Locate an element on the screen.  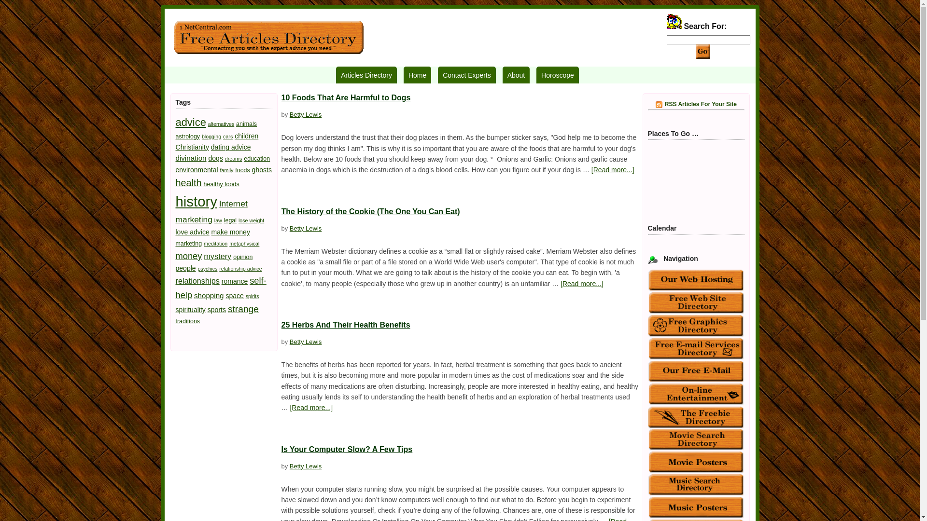
opinion is located at coordinates (243, 257).